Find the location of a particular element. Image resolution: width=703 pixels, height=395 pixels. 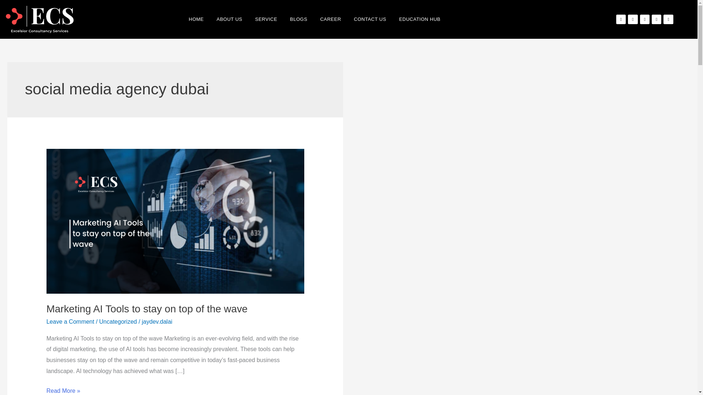

CONTACT US is located at coordinates (370, 19).